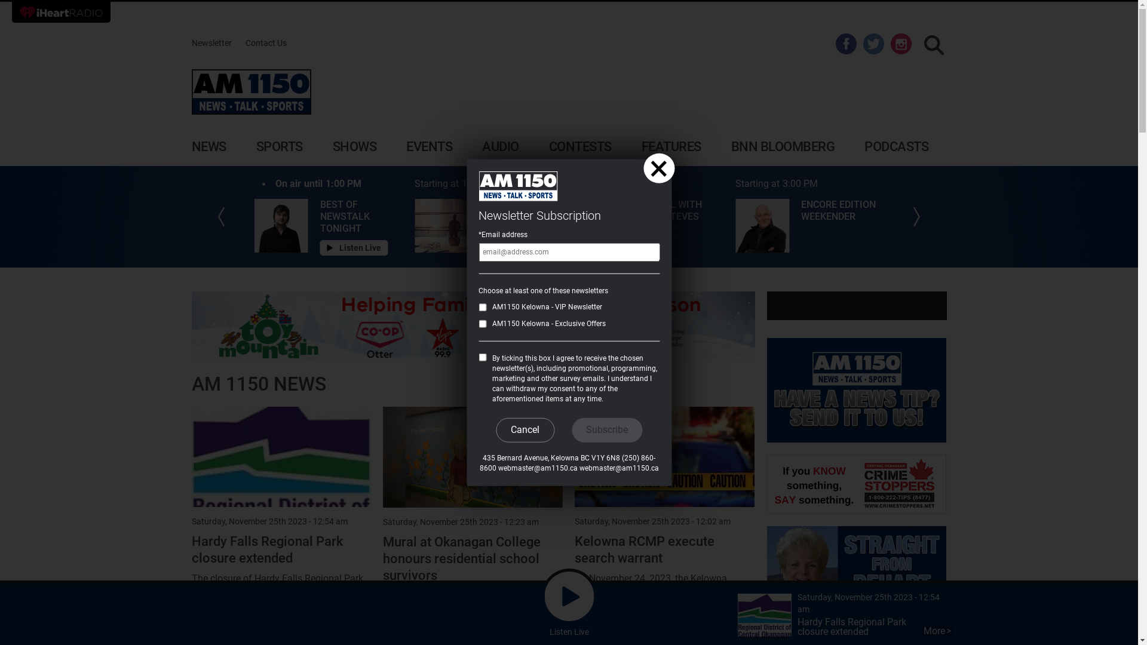 The width and height of the screenshot is (1147, 645). I want to click on Cancel, so click(525, 430).